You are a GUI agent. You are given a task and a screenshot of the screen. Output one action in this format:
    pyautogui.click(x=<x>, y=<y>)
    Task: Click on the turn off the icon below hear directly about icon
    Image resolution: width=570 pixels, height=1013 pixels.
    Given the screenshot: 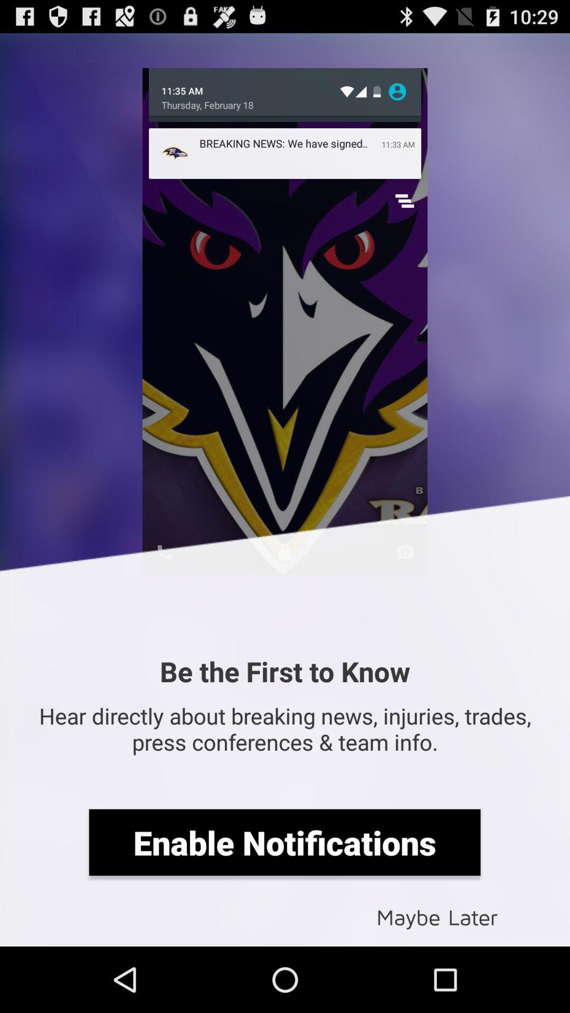 What is the action you would take?
    pyautogui.click(x=284, y=842)
    